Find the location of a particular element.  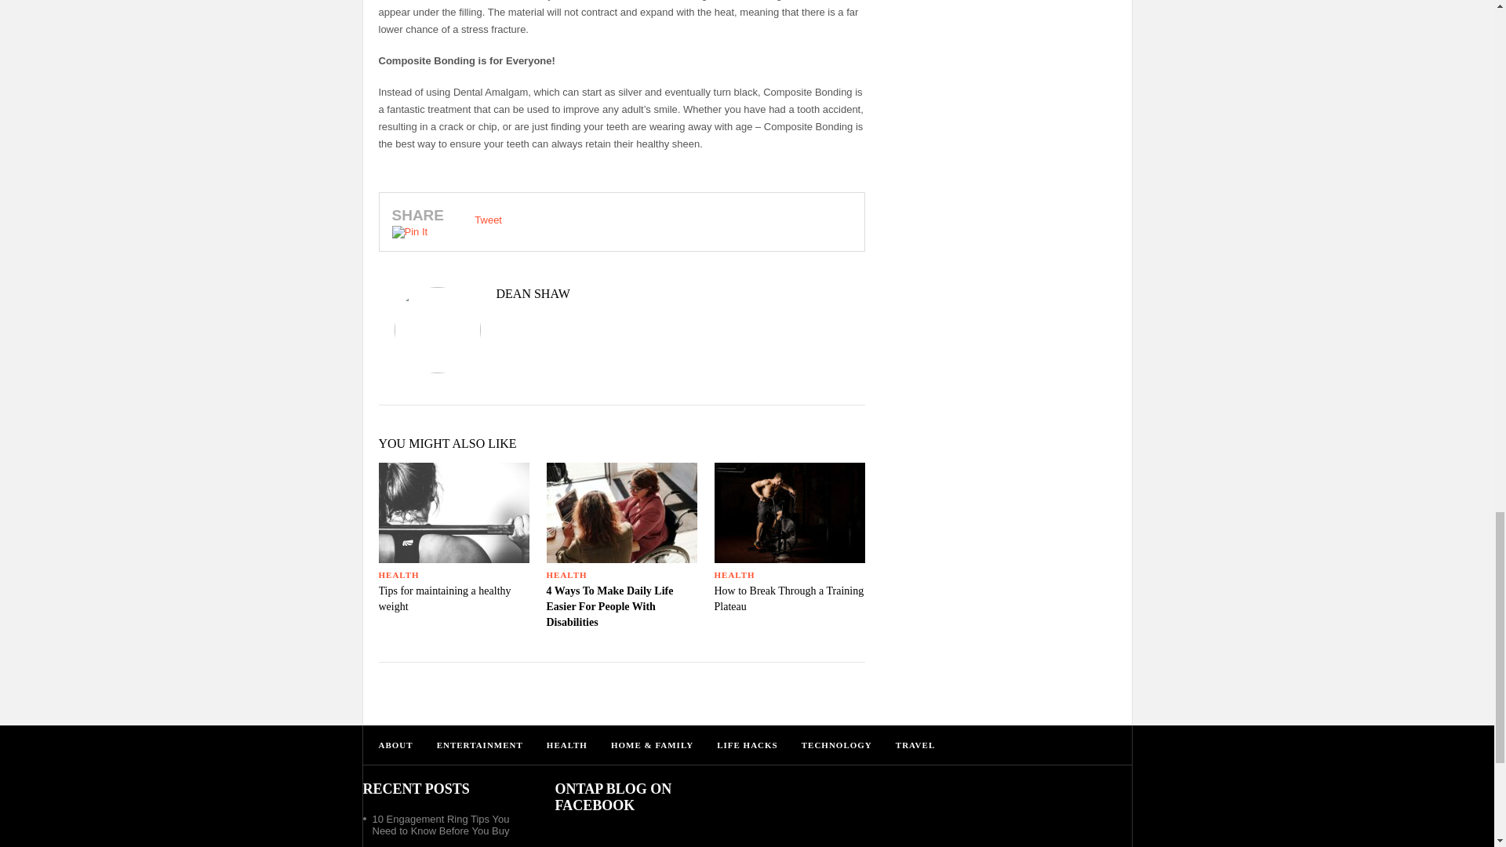

Permanent Link: How to Break Through a Training Plateau is located at coordinates (788, 598).